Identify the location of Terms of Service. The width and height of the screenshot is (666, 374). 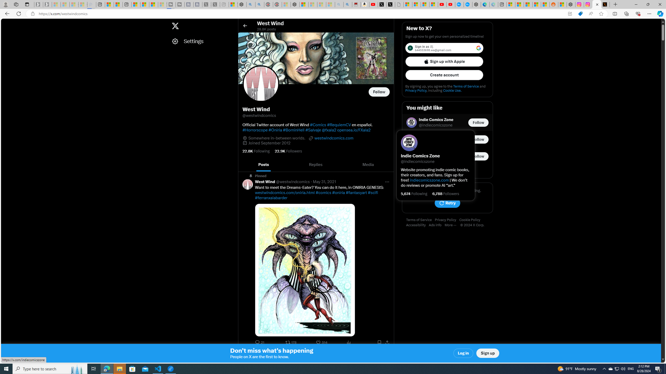
(420, 220).